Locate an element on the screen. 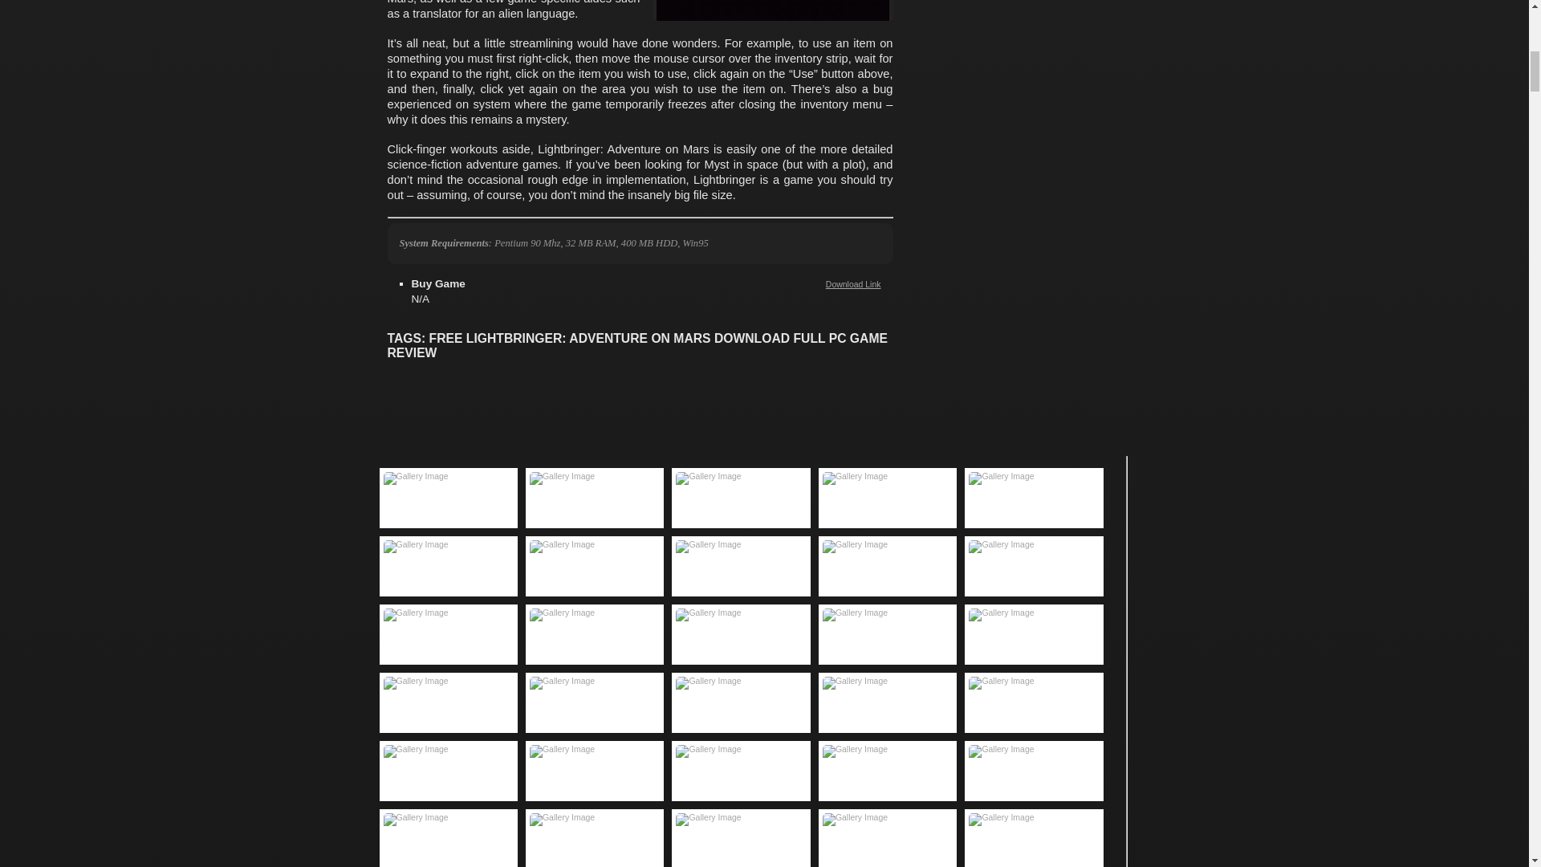 The width and height of the screenshot is (1541, 867). Gallery Image is located at coordinates (1034, 498).